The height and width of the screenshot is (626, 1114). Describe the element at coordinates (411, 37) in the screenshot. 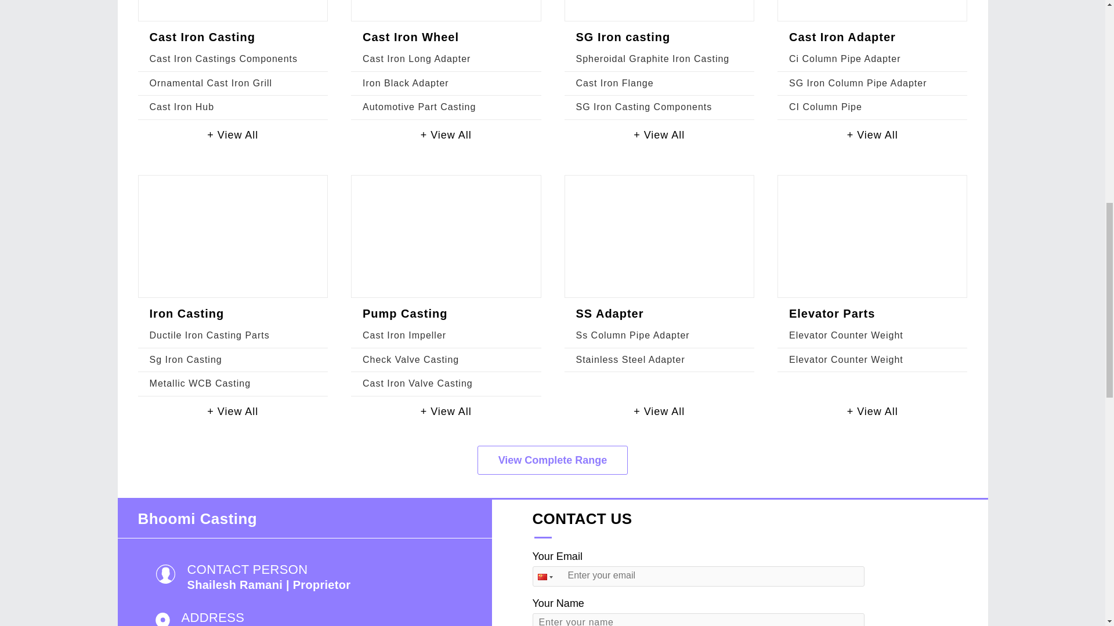

I see `Cast Iron Wheel` at that location.